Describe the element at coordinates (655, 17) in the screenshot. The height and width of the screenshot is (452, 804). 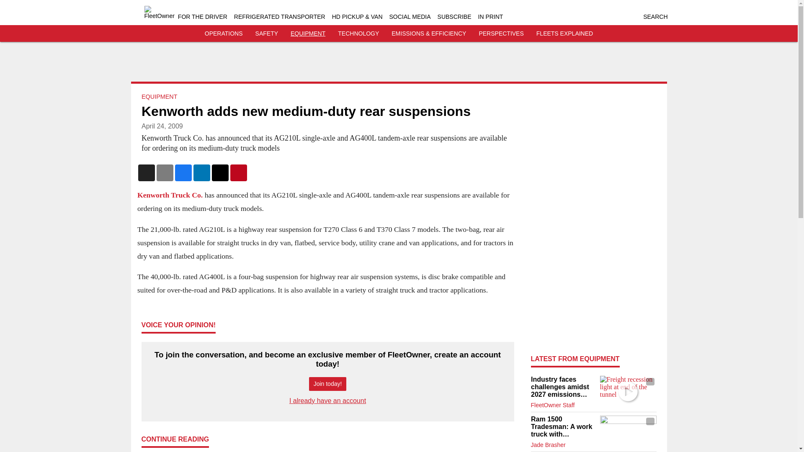
I see `SEARCH` at that location.